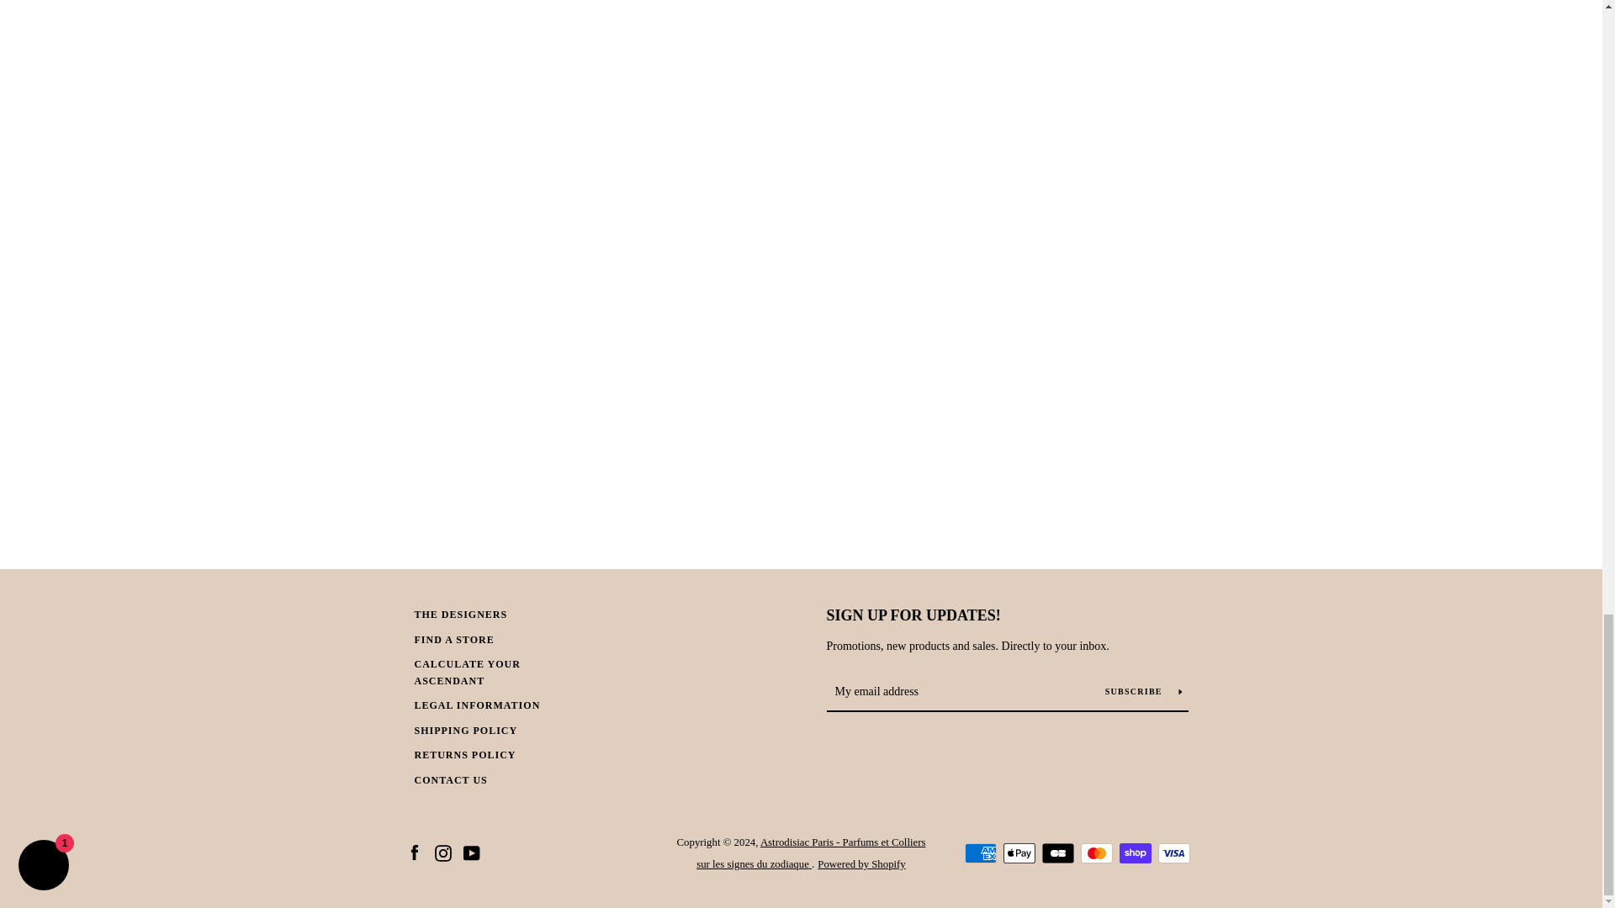  What do you see at coordinates (1057, 853) in the screenshot?
I see `Cartes Bancaires` at bounding box center [1057, 853].